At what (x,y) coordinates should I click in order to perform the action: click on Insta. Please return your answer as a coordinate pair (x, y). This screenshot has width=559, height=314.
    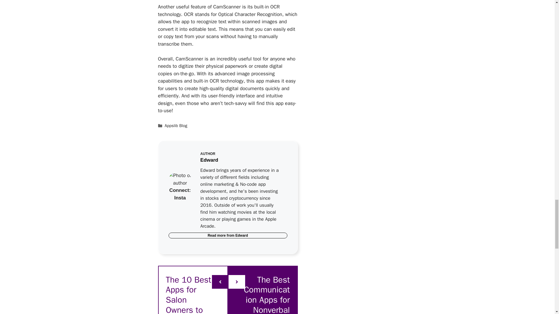
    Looking at the image, I should click on (180, 198).